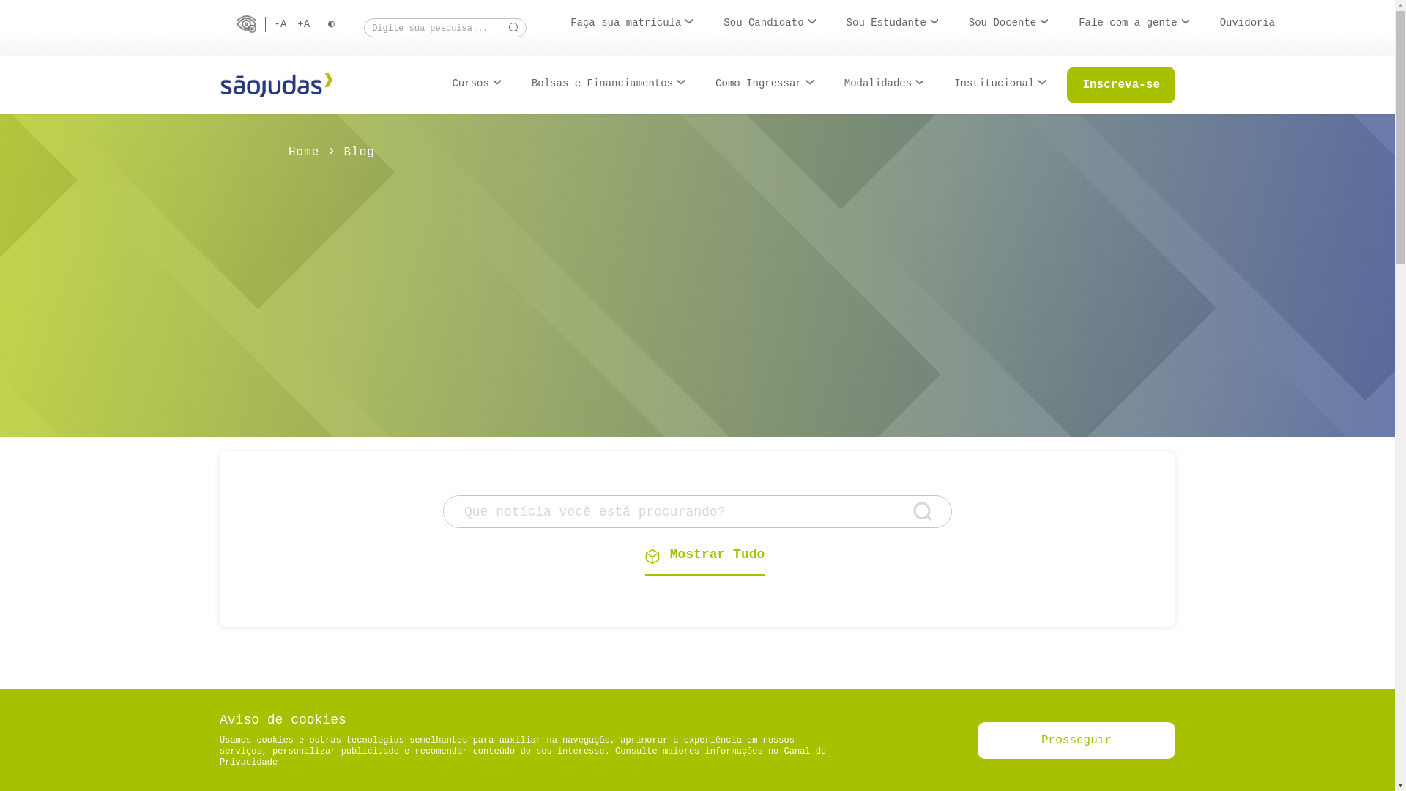 The height and width of the screenshot is (791, 1406). What do you see at coordinates (994, 85) in the screenshot?
I see `Institucional` at bounding box center [994, 85].